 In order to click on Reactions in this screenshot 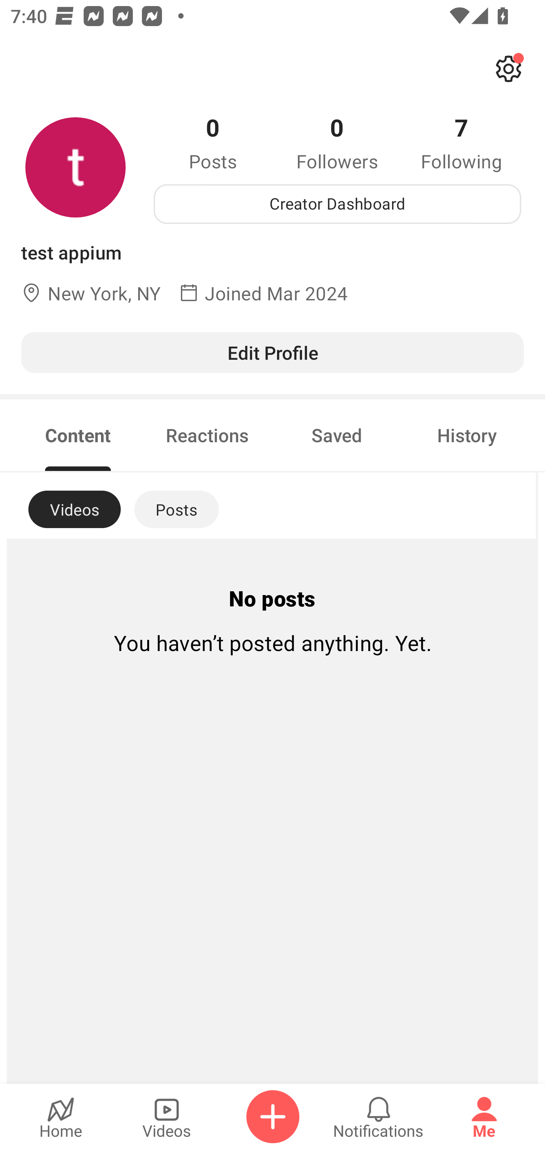, I will do `click(207, 435)`.